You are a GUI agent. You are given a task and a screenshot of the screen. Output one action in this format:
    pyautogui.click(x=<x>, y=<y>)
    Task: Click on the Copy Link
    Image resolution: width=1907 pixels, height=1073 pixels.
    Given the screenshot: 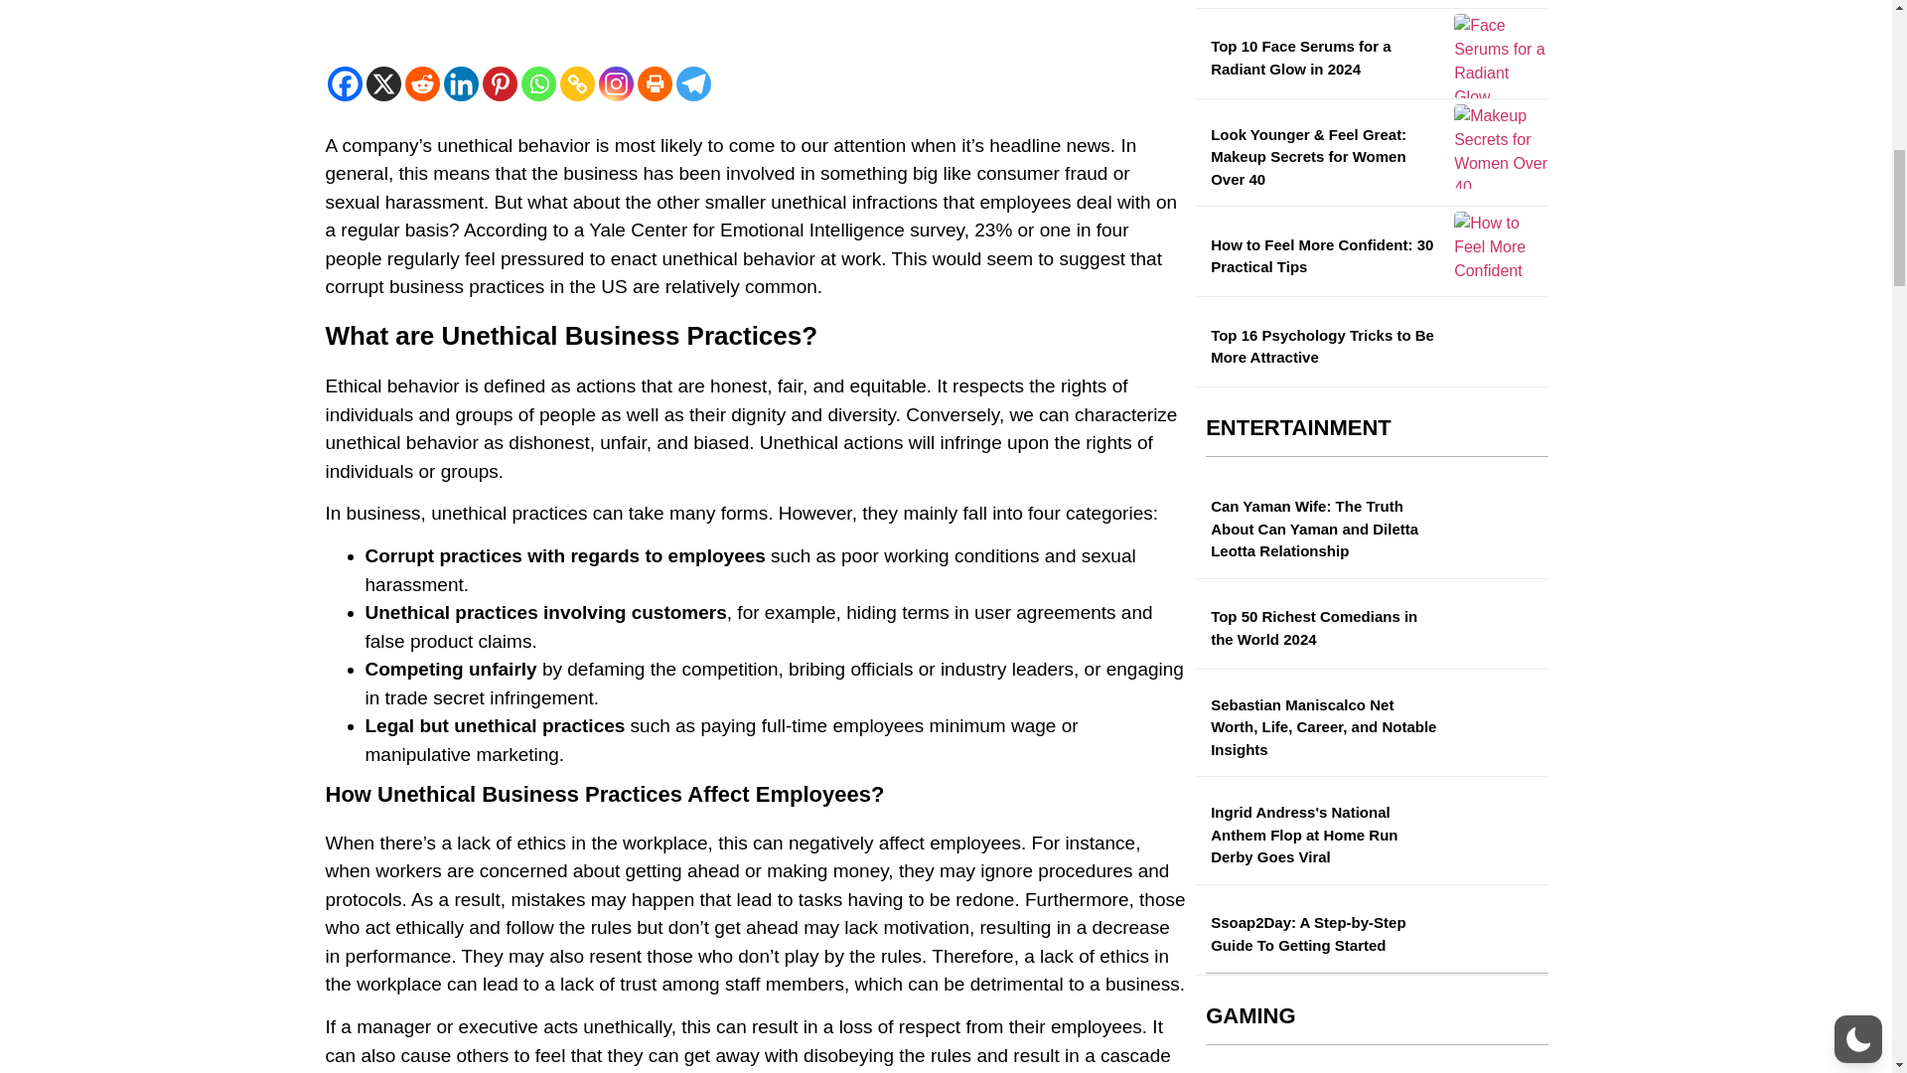 What is the action you would take?
    pyautogui.click(x=578, y=83)
    